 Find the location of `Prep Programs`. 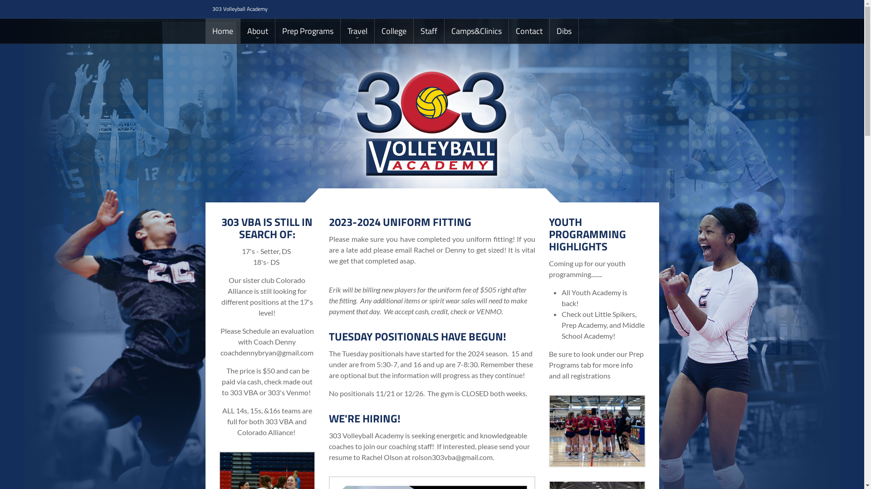

Prep Programs is located at coordinates (308, 31).